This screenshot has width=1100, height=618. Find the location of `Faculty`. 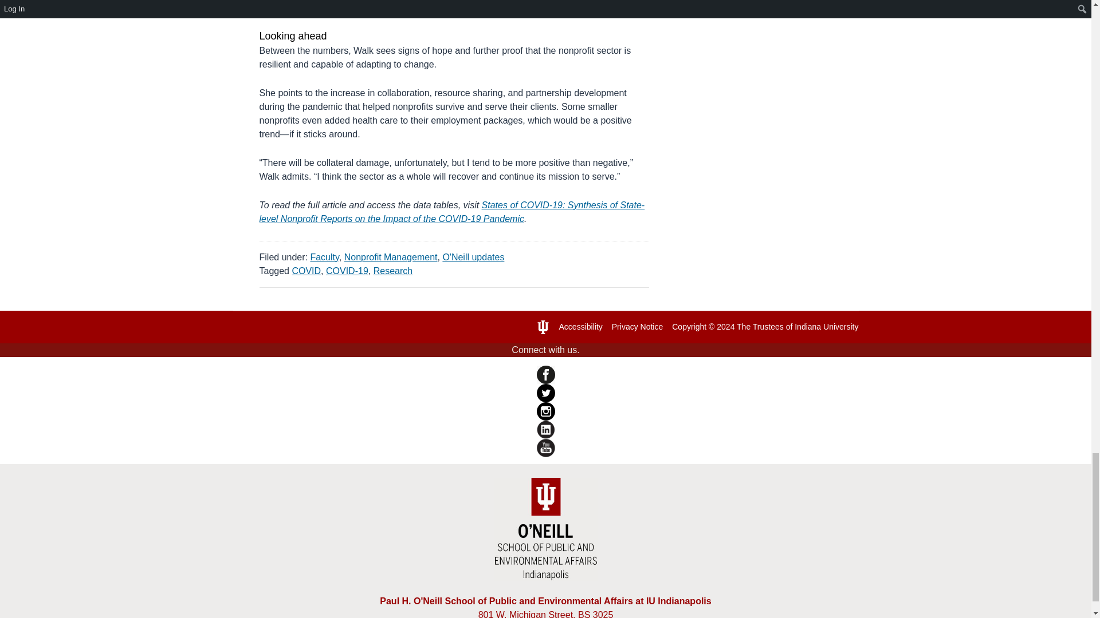

Faculty is located at coordinates (324, 256).